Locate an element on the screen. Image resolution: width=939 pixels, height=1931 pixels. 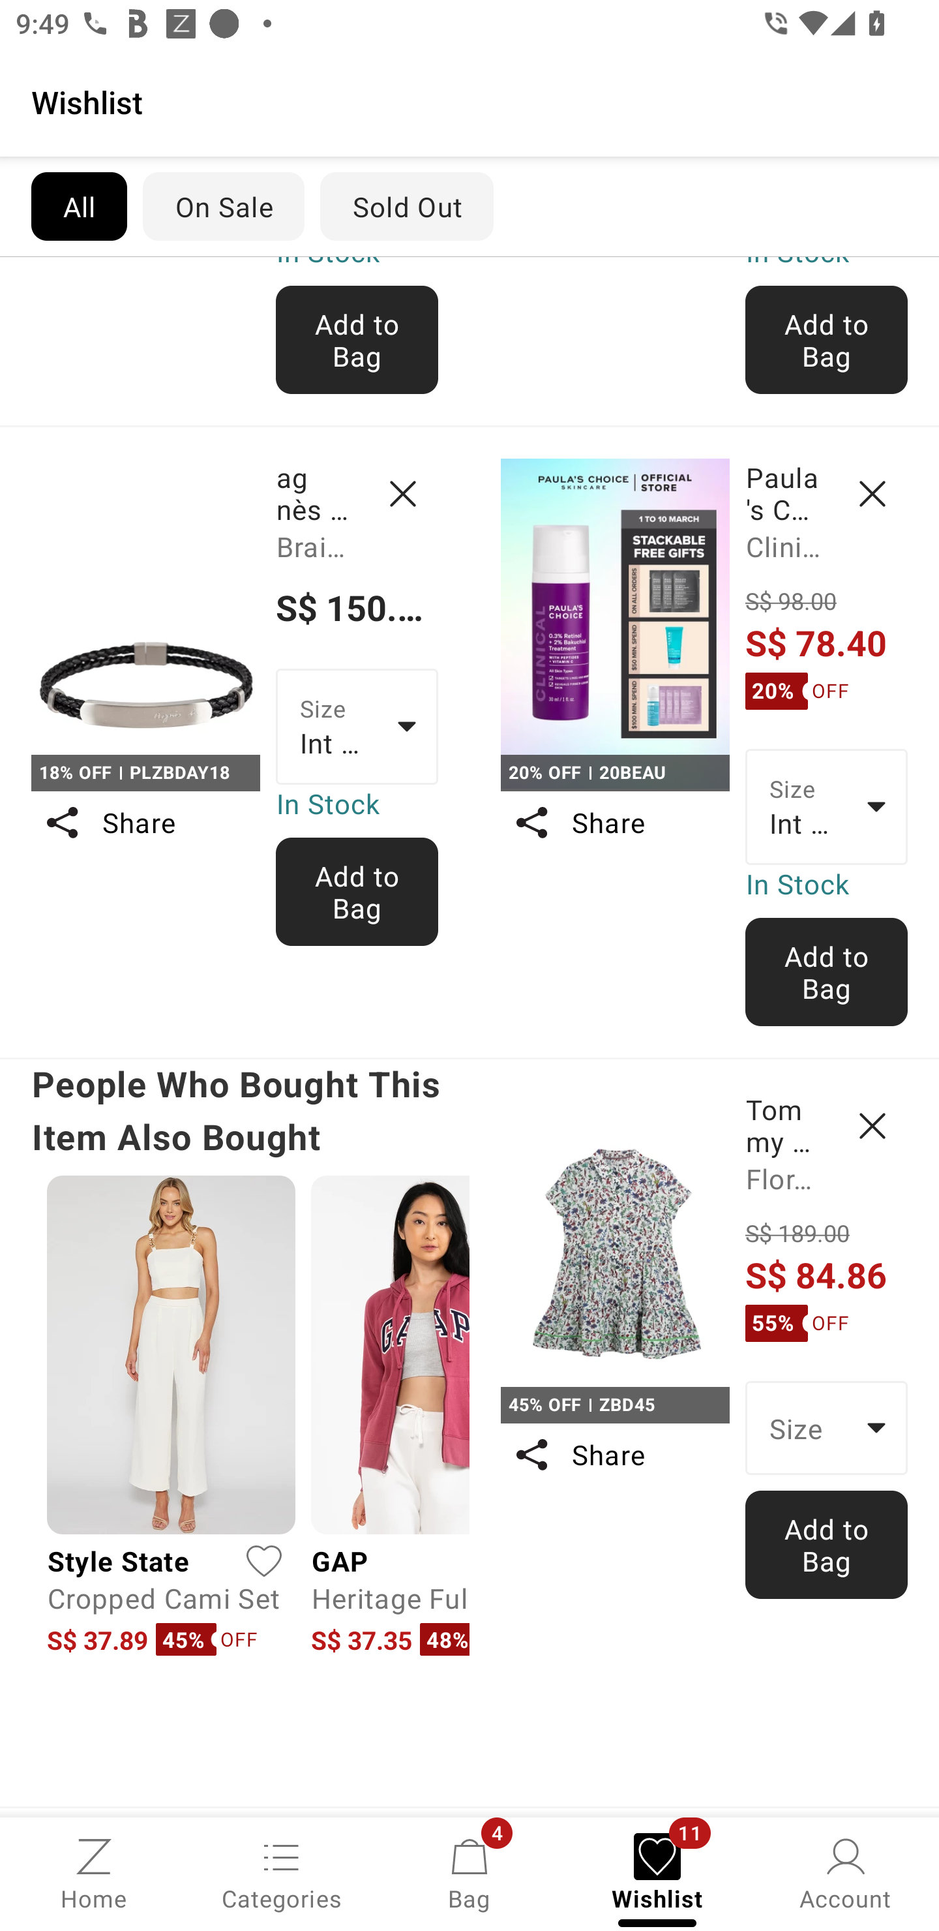
Share is located at coordinates (145, 822).